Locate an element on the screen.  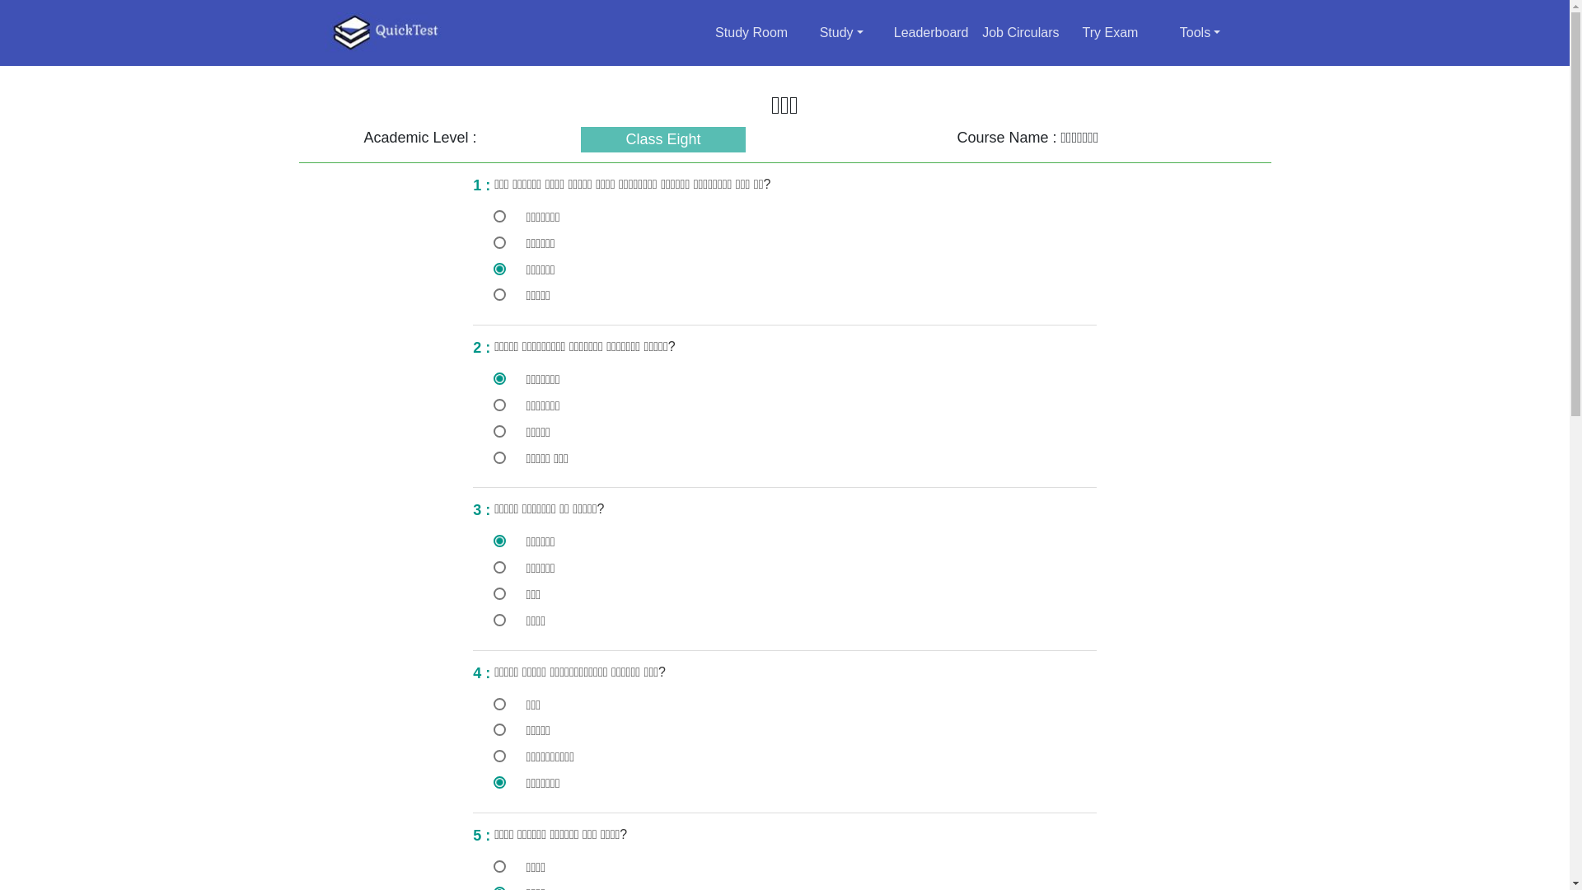
Study Room is located at coordinates (751, 33).